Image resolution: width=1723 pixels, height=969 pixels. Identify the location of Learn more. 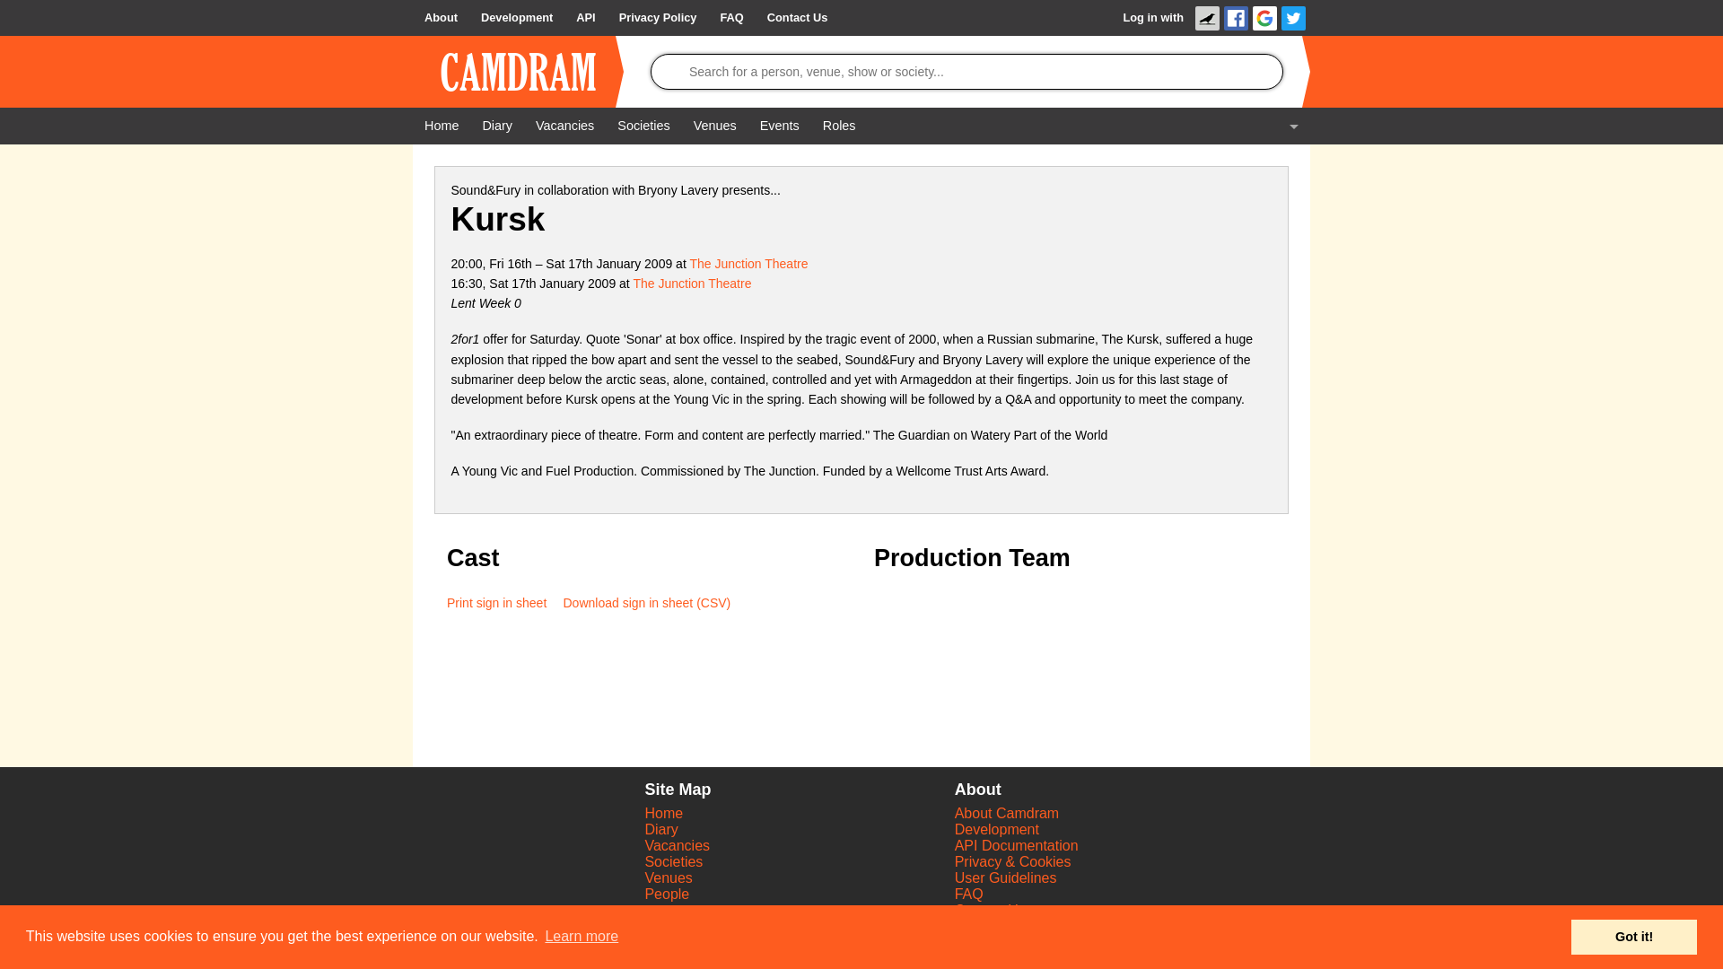
(582, 937).